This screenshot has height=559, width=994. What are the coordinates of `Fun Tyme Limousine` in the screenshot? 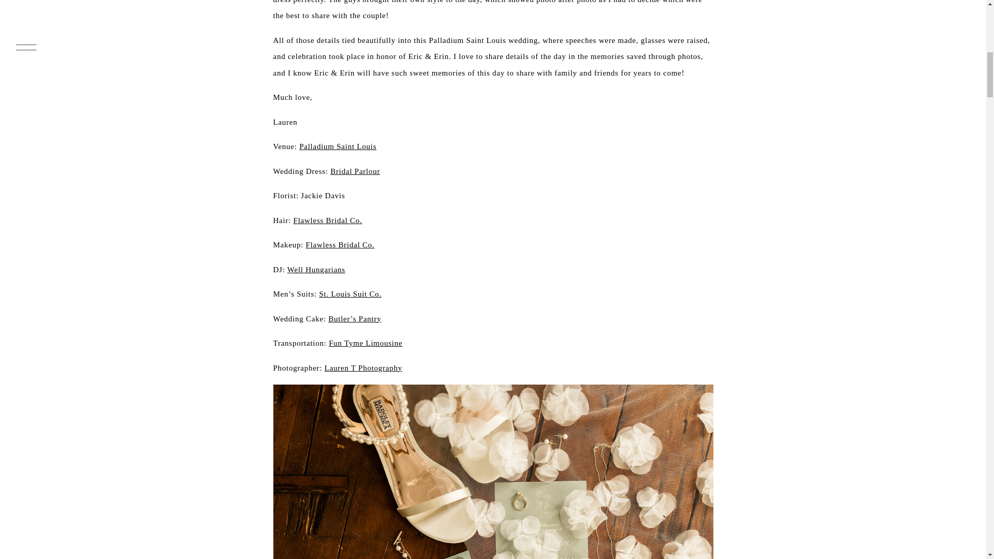 It's located at (366, 343).